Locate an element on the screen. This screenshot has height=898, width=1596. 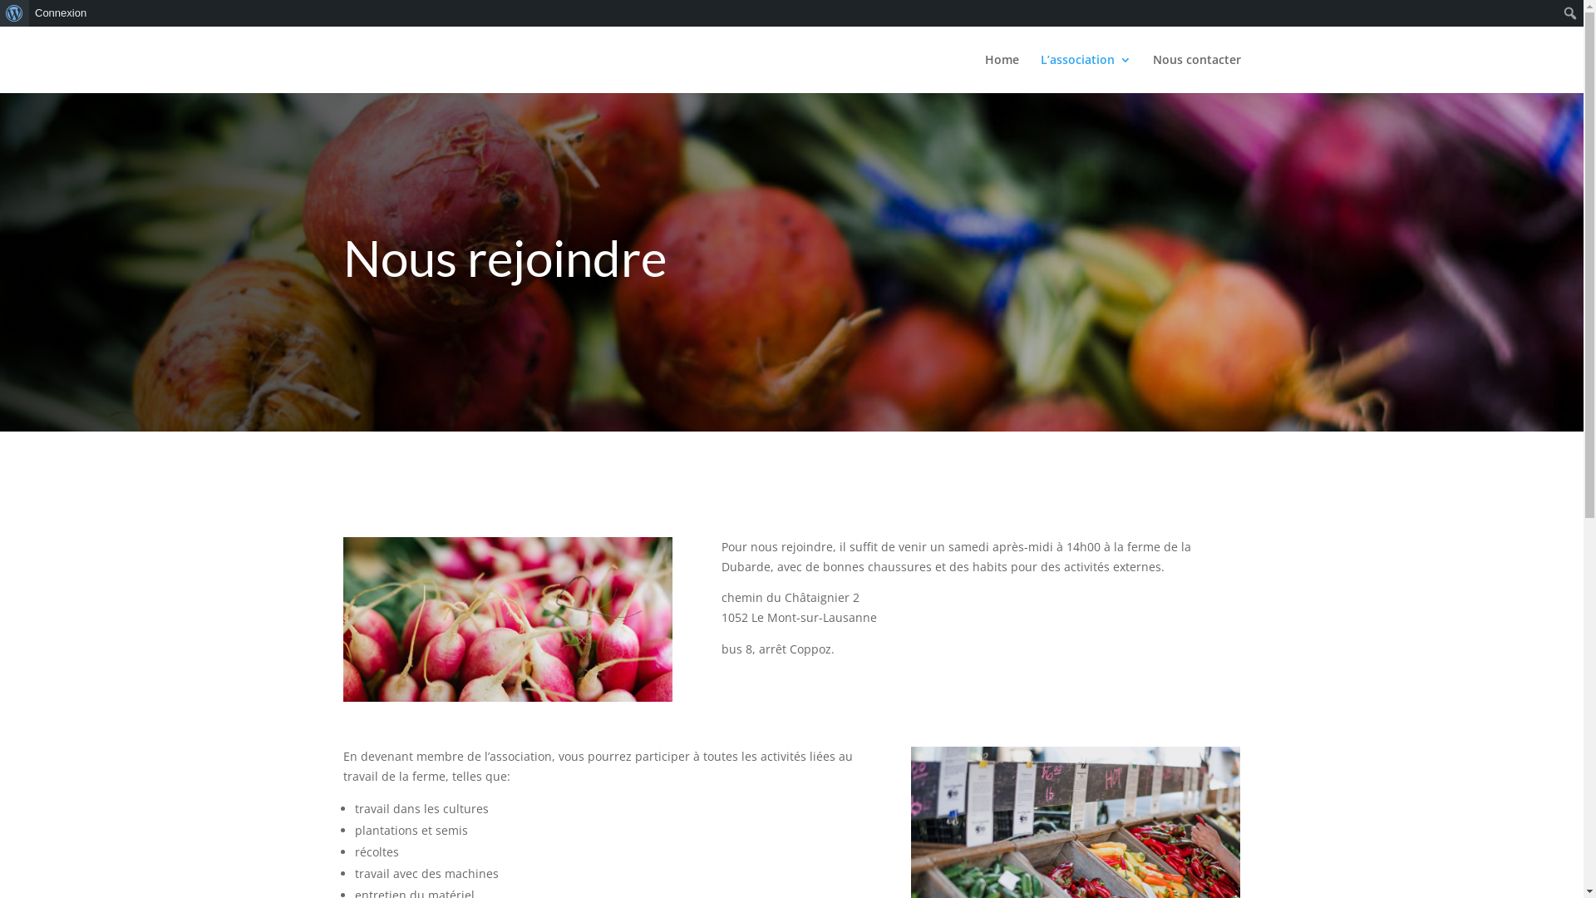
produce-26 is located at coordinates (507, 619).